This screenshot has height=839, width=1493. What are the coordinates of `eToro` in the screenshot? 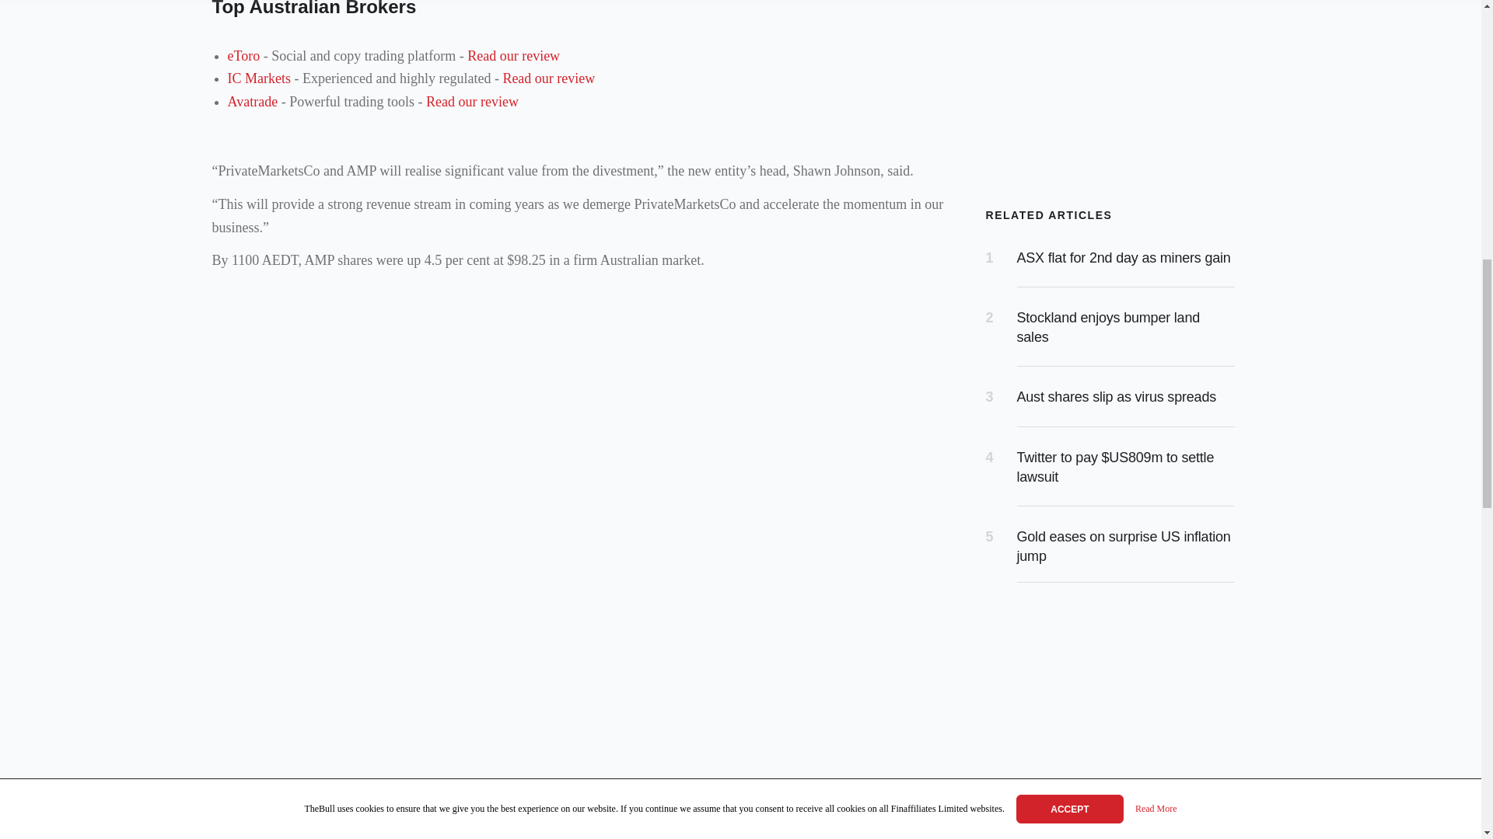 It's located at (243, 56).